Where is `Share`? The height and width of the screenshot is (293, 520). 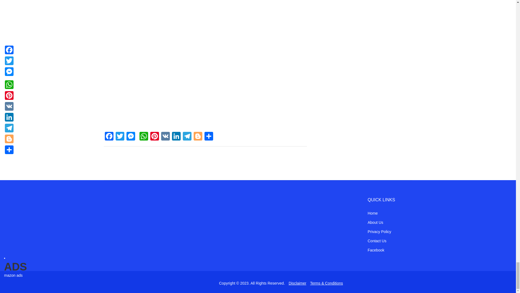 Share is located at coordinates (209, 137).